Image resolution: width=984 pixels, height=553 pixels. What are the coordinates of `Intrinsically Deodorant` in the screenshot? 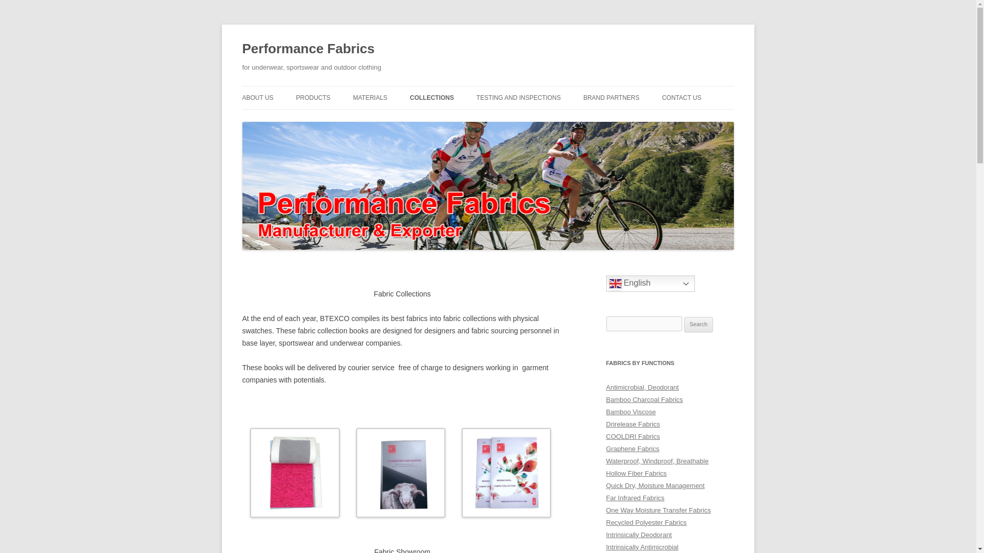 It's located at (639, 535).